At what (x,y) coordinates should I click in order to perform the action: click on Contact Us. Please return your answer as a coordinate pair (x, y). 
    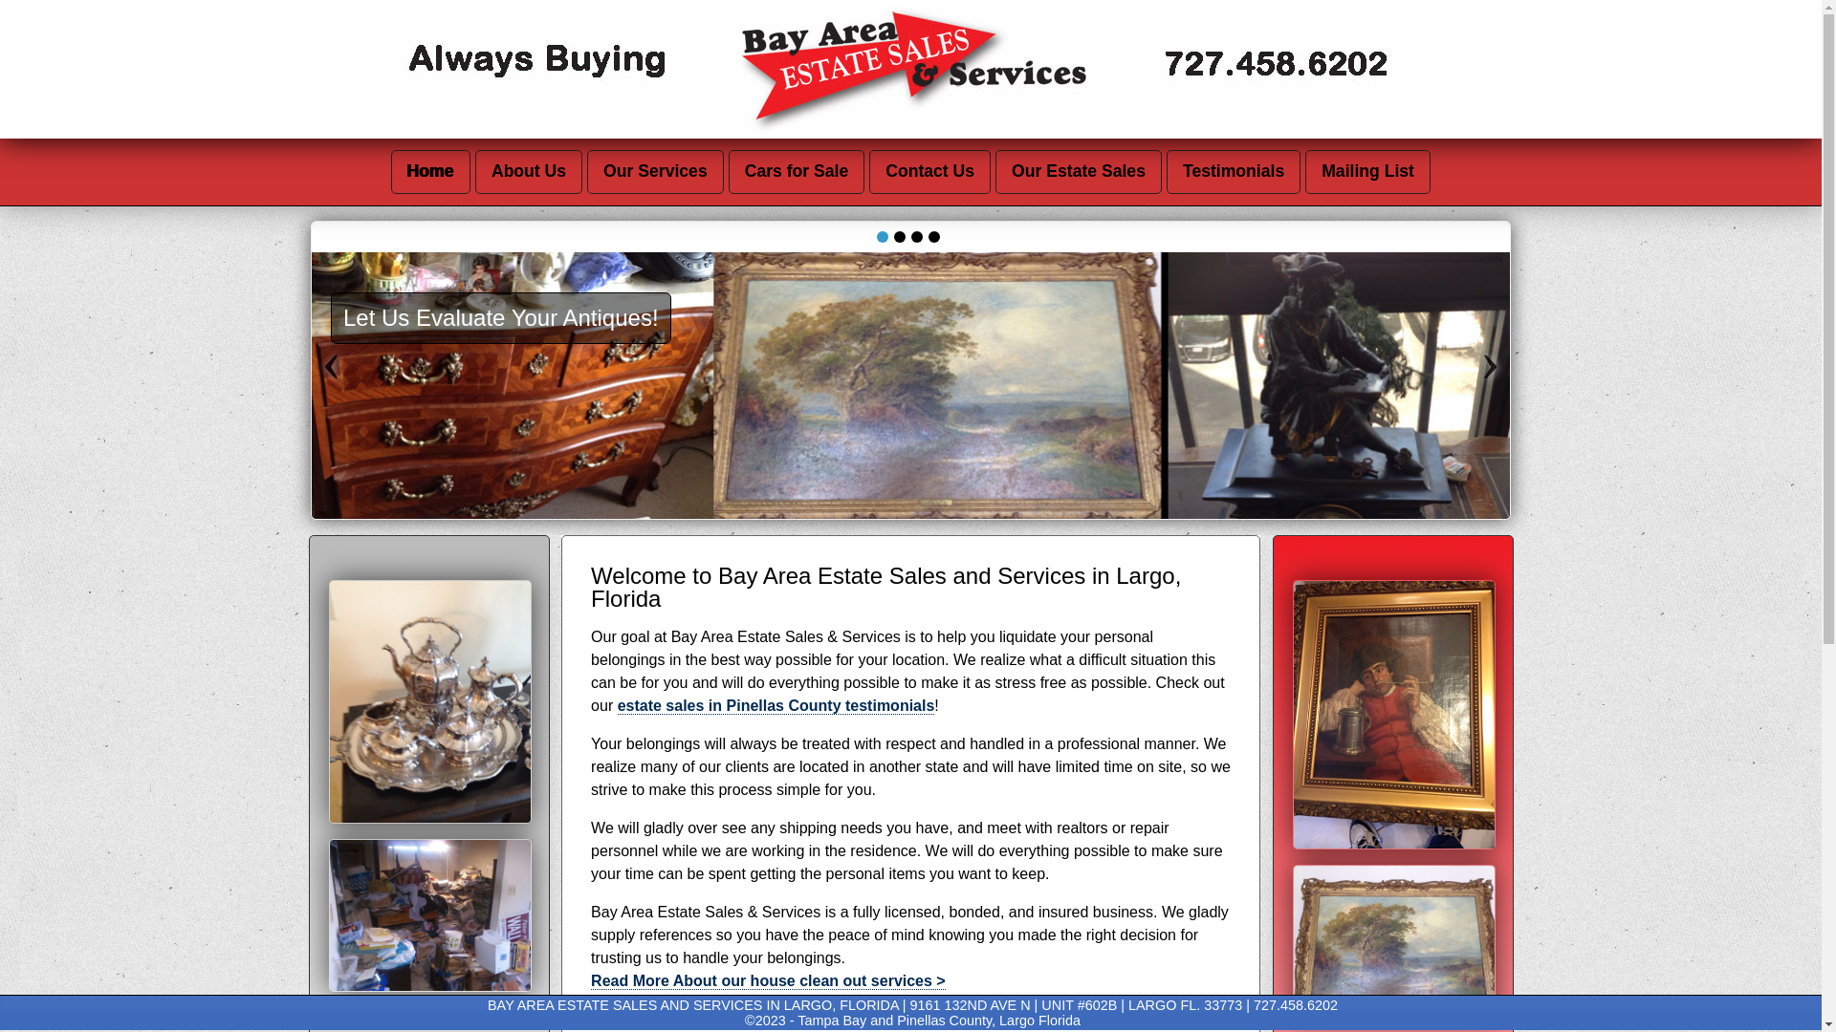
    Looking at the image, I should click on (929, 172).